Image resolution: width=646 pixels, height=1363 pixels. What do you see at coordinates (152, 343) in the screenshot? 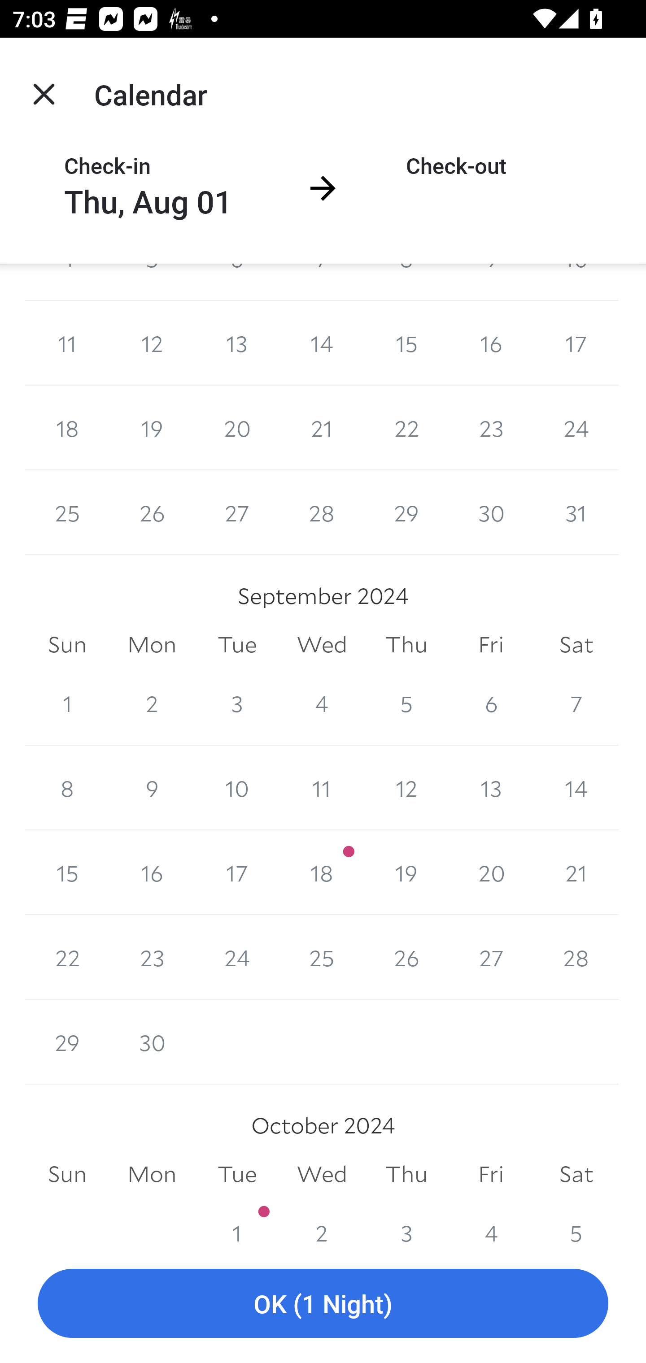
I see `12 12 August 2024` at bounding box center [152, 343].